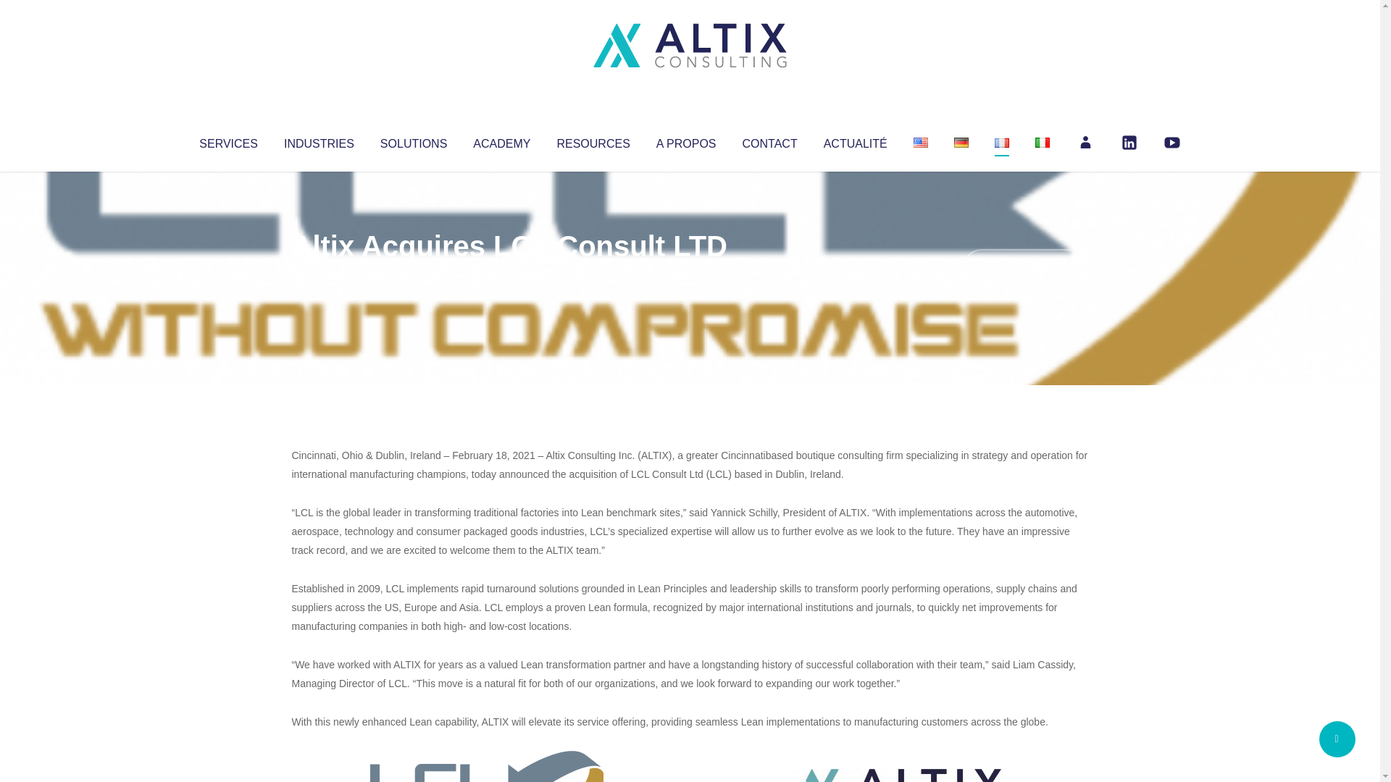 This screenshot has height=782, width=1391. Describe the element at coordinates (593, 140) in the screenshot. I see `RESOURCES` at that location.